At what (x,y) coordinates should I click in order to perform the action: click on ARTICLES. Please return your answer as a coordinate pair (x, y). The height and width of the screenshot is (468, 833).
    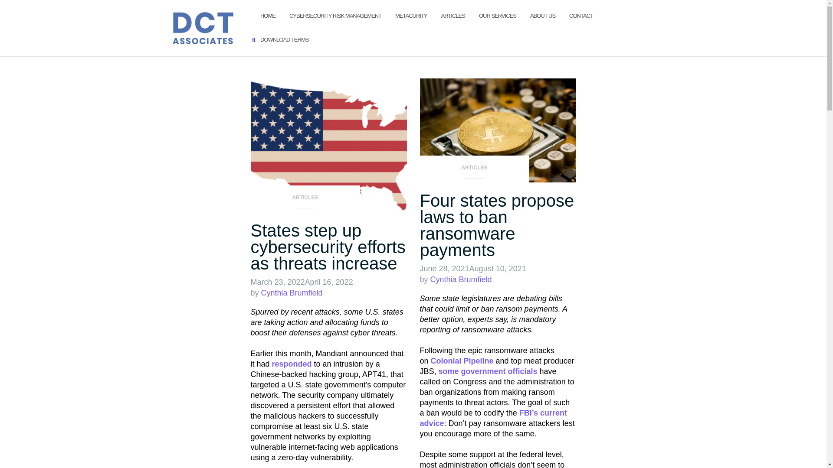
    Looking at the image, I should click on (474, 170).